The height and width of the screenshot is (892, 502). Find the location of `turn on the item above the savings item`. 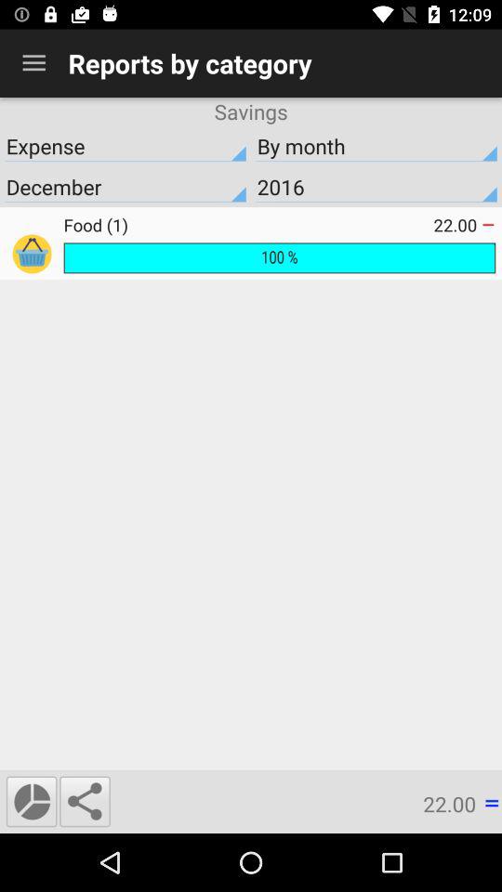

turn on the item above the savings item is located at coordinates (33, 63).